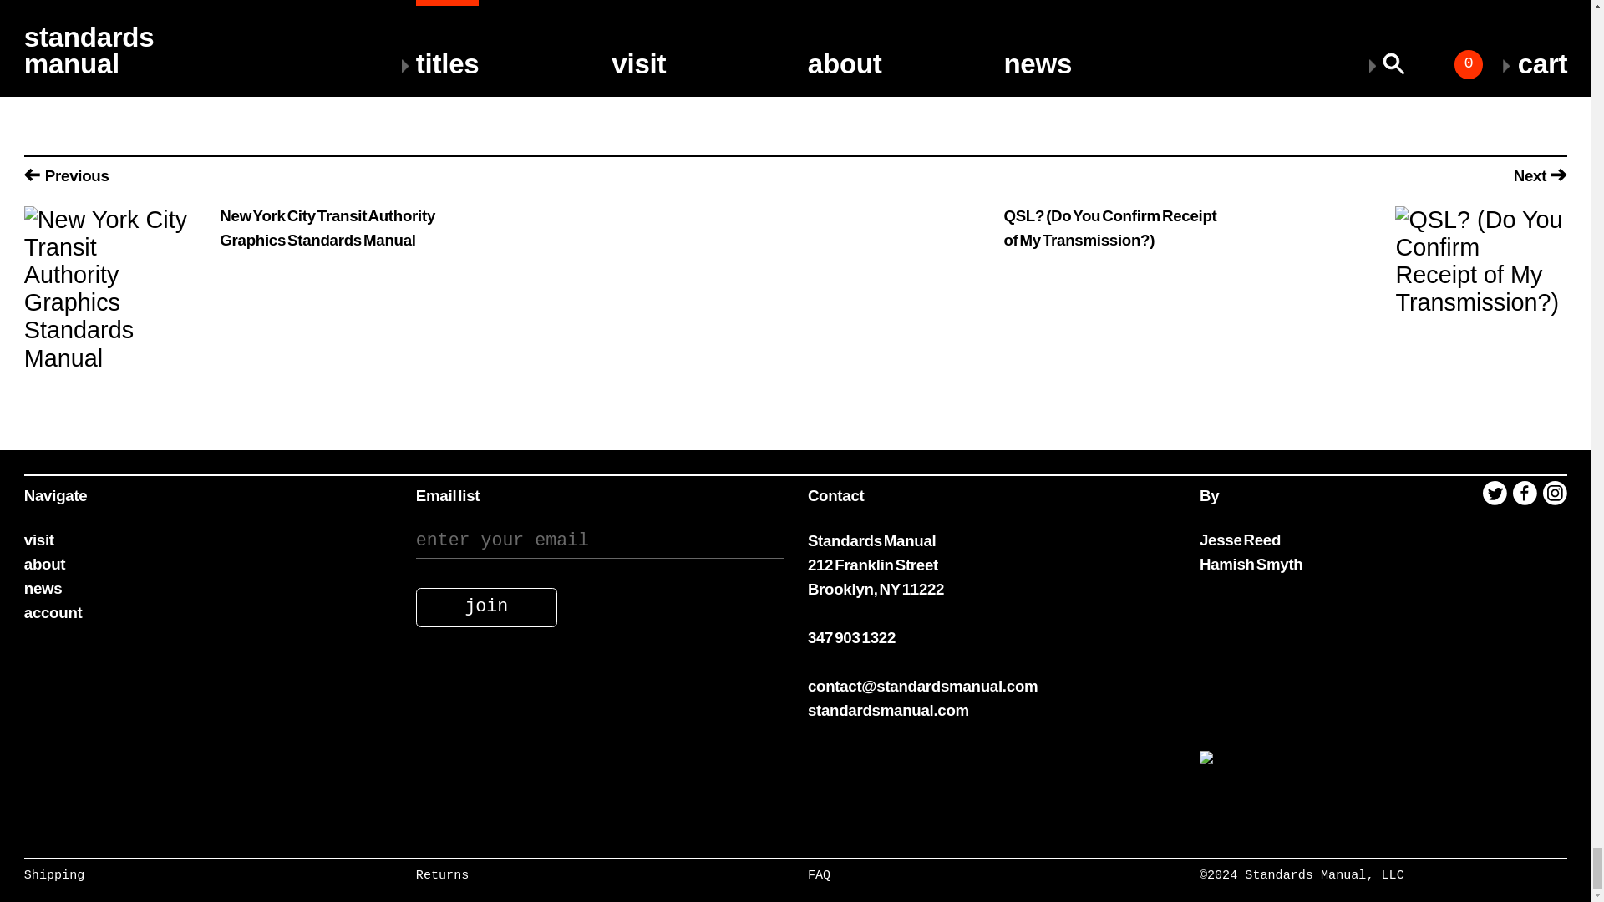 The width and height of the screenshot is (1604, 902). Describe the element at coordinates (38, 540) in the screenshot. I see `visit` at that location.